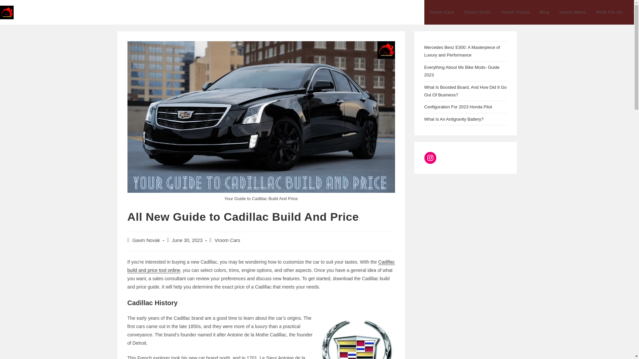 The height and width of the screenshot is (359, 639). Describe the element at coordinates (146, 240) in the screenshot. I see `Gavin Novak` at that location.